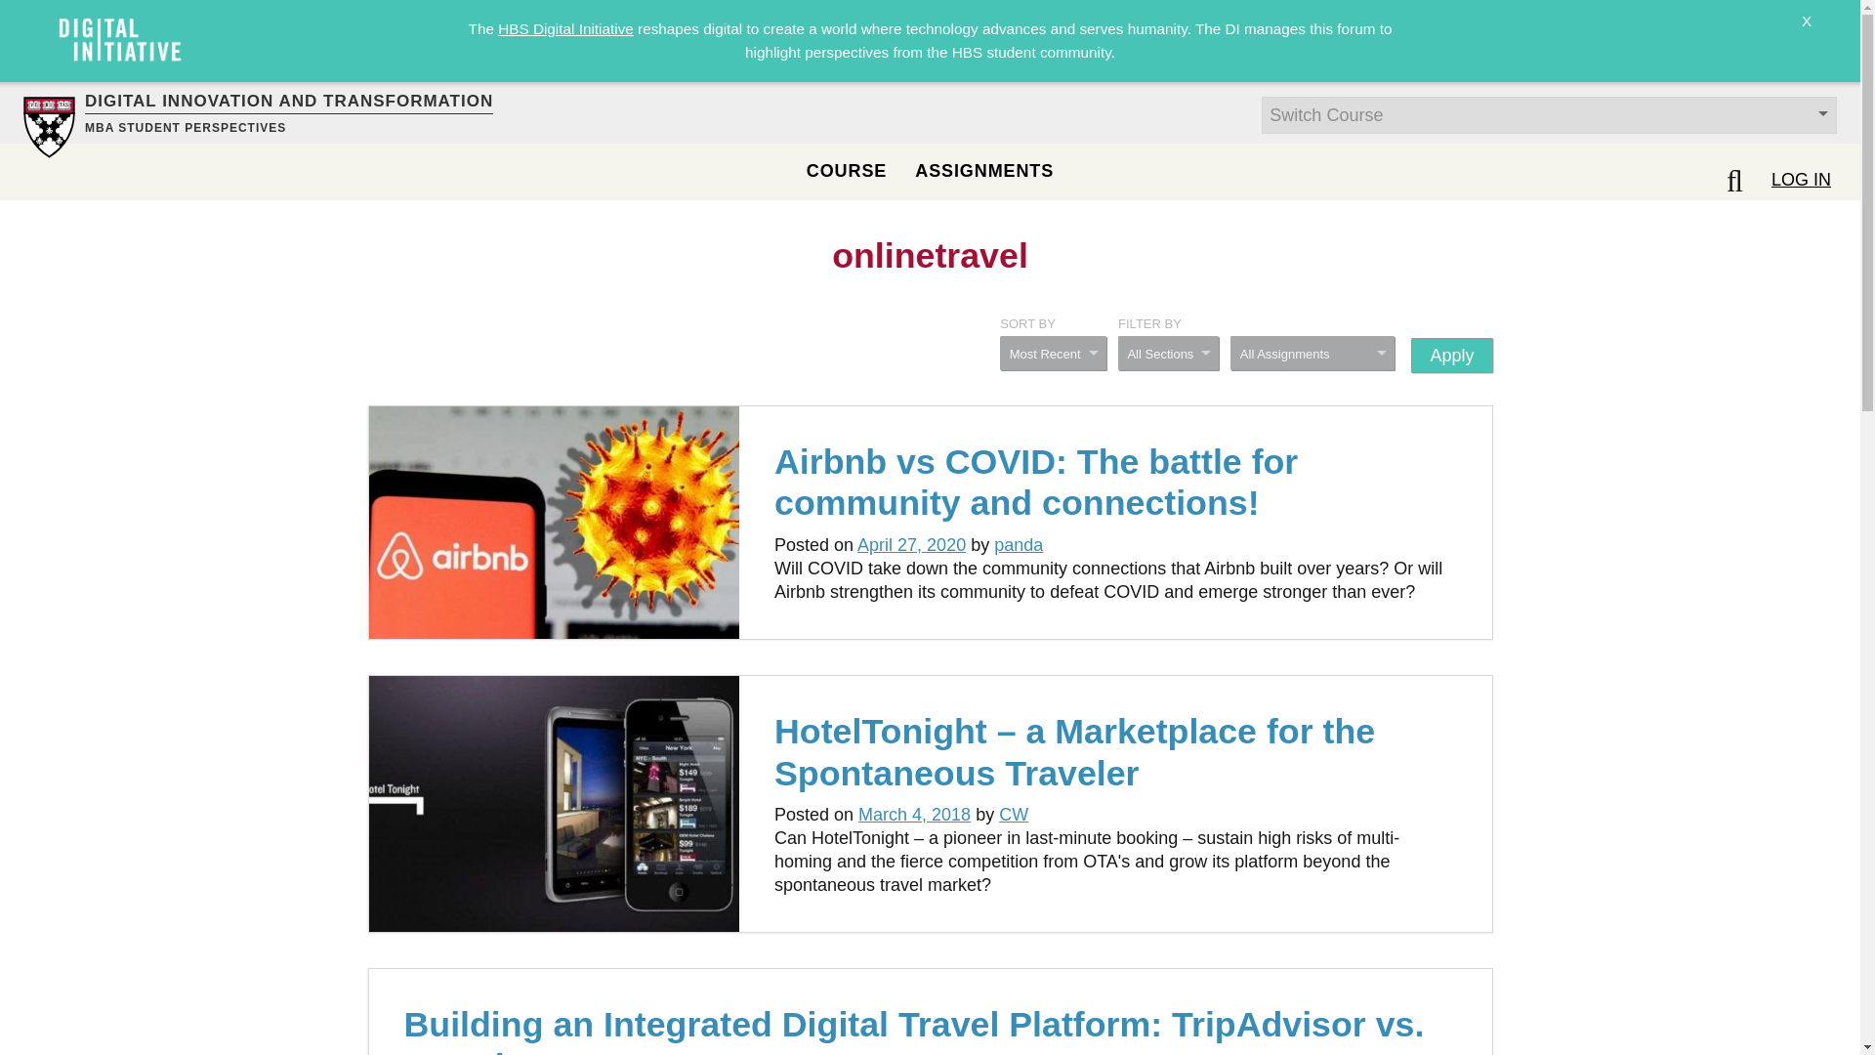 This screenshot has width=1875, height=1055. I want to click on CW, so click(1014, 815).